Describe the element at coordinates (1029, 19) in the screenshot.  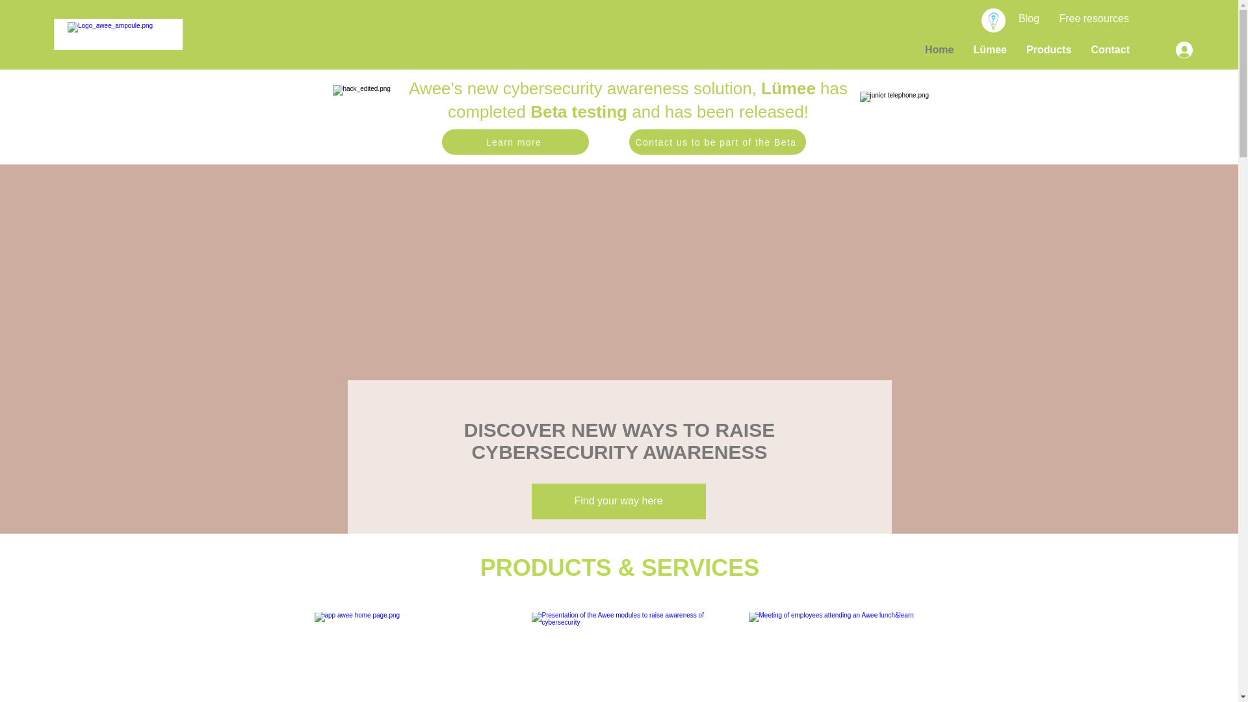
I see `Blog` at that location.